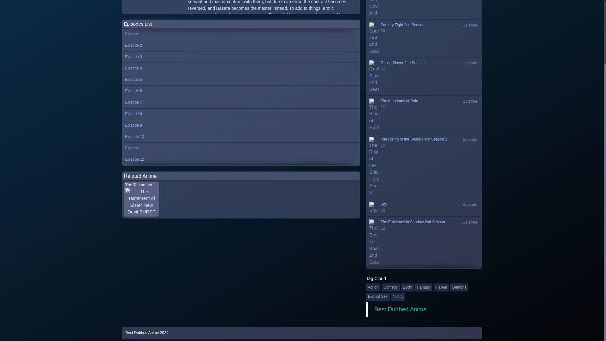  What do you see at coordinates (424, 115) in the screenshot?
I see `Harem` at bounding box center [424, 115].